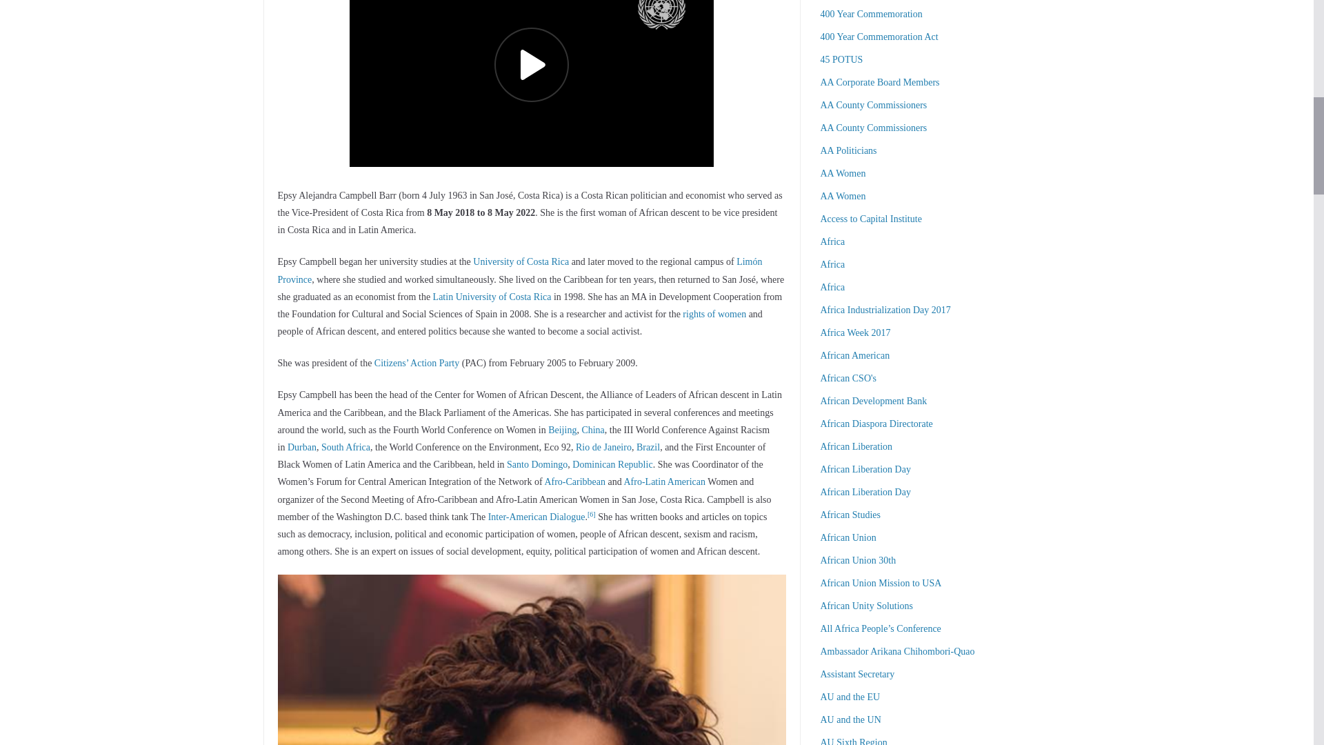 The image size is (1324, 745). I want to click on Durban, so click(301, 447).